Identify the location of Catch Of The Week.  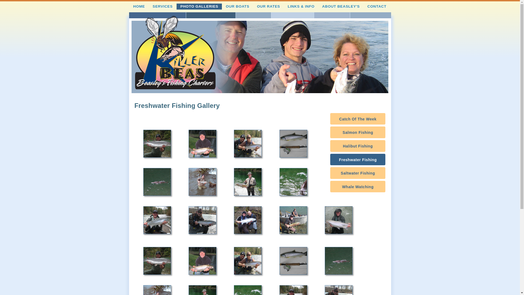
(358, 119).